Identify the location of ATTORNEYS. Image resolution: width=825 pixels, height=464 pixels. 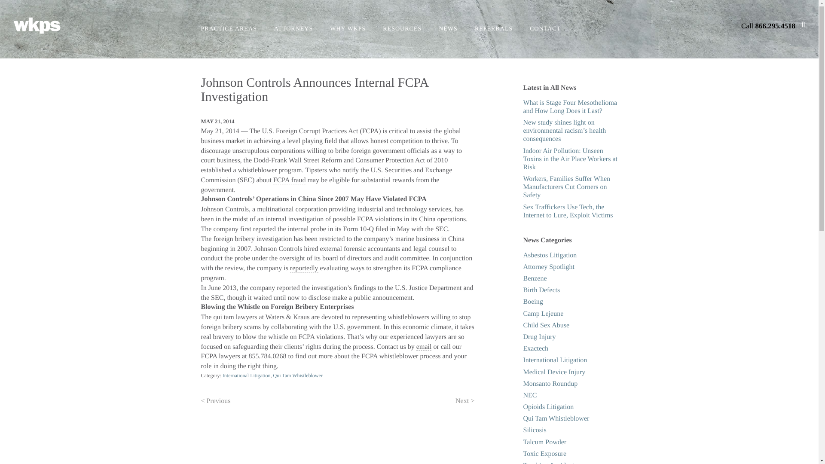
(293, 29).